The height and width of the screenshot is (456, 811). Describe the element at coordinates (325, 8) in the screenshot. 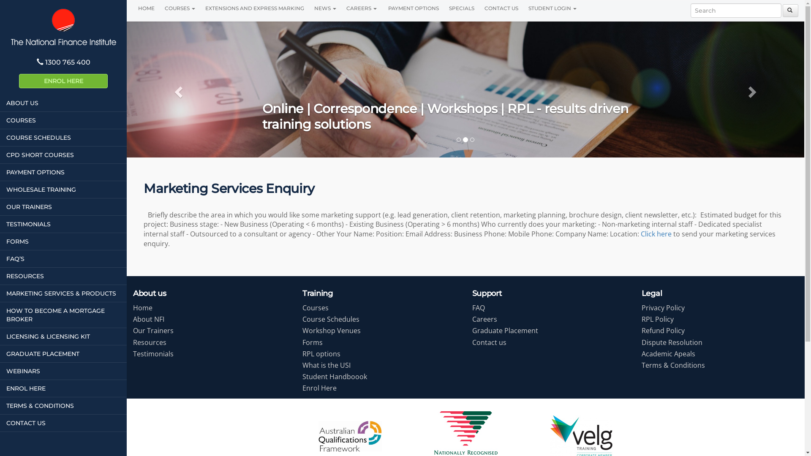

I see `NEWS` at that location.